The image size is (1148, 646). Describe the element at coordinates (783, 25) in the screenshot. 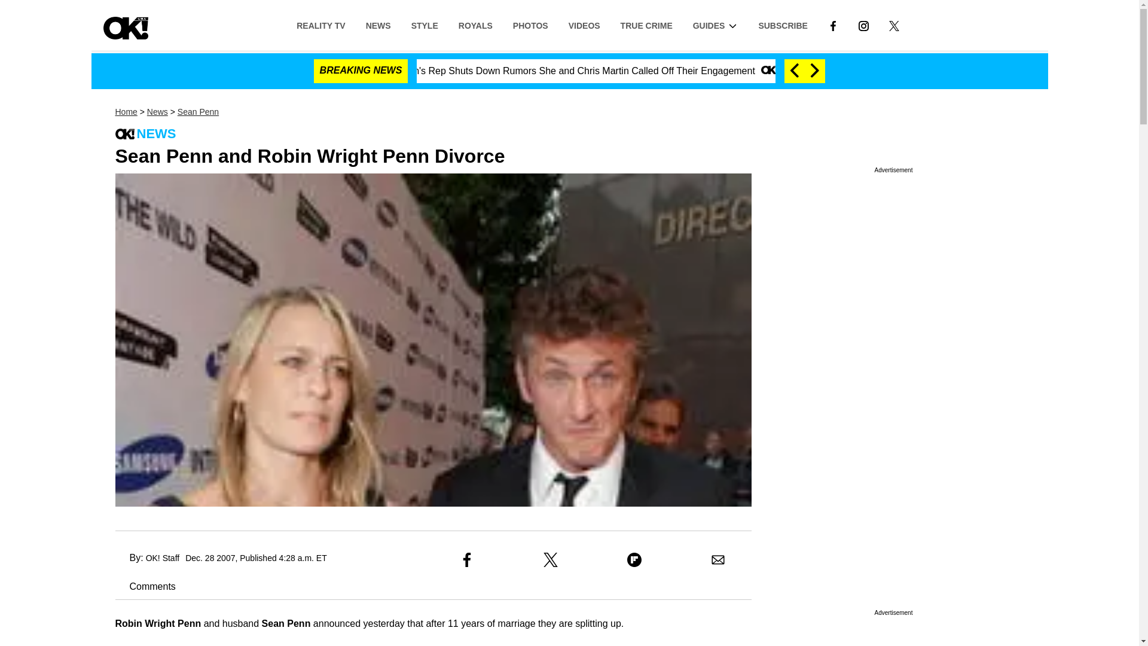

I see `SUBSCRIBE` at that location.